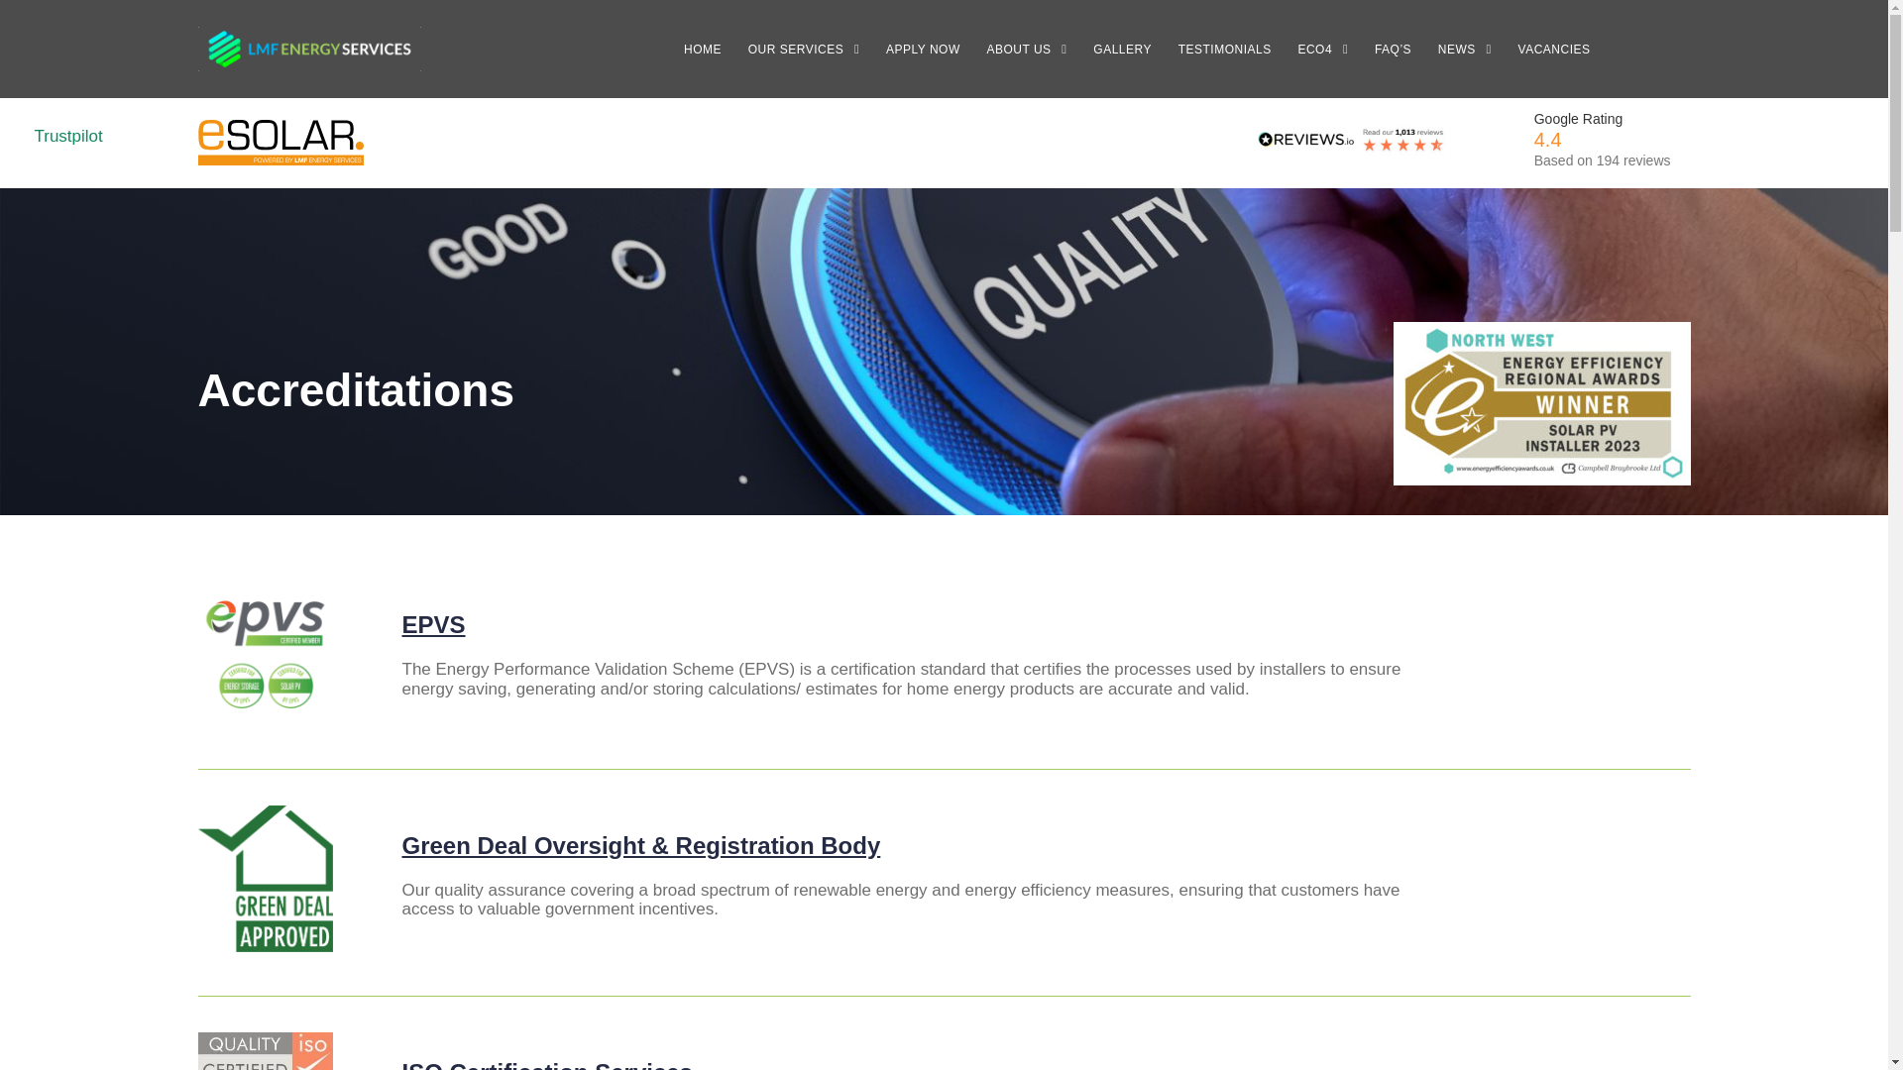  I want to click on APPLY NOW, so click(924, 50).